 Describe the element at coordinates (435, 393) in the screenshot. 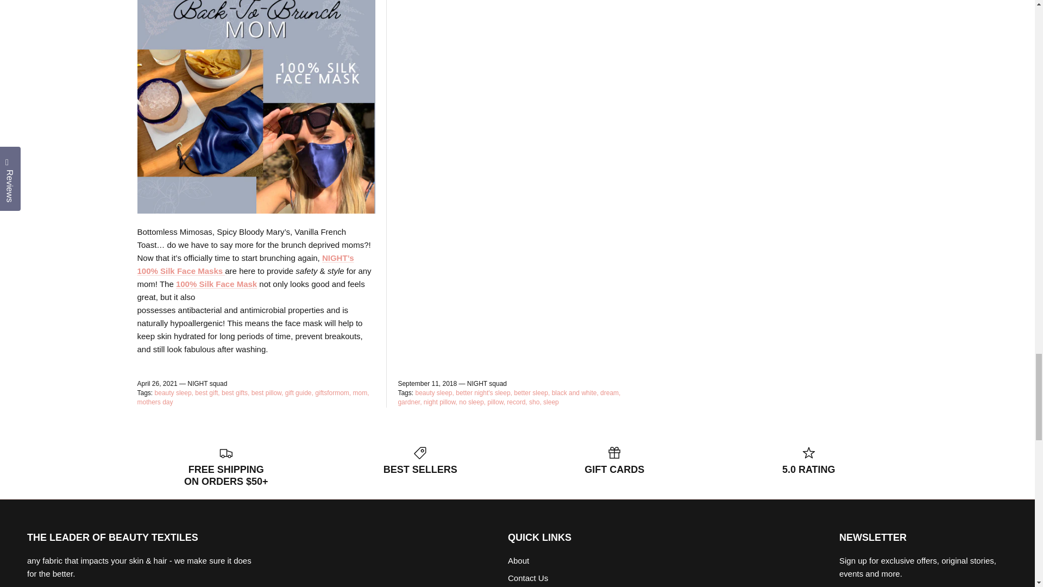

I see `Show articles tagged beauty sleep` at that location.